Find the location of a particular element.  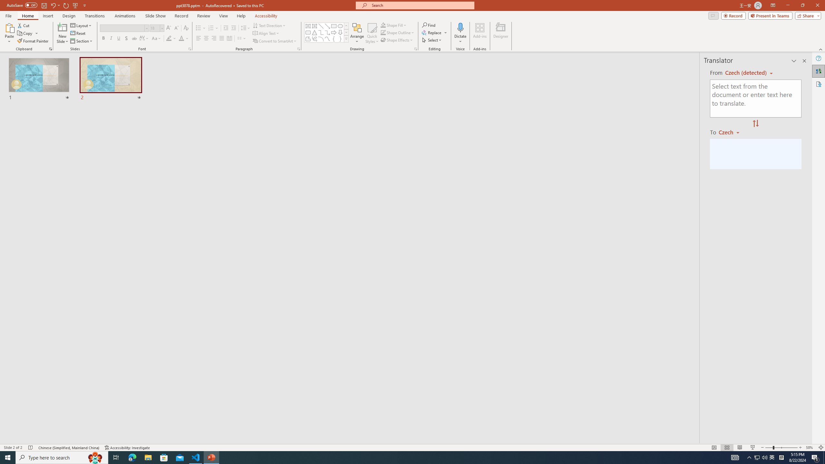

Text Box is located at coordinates (308, 26).